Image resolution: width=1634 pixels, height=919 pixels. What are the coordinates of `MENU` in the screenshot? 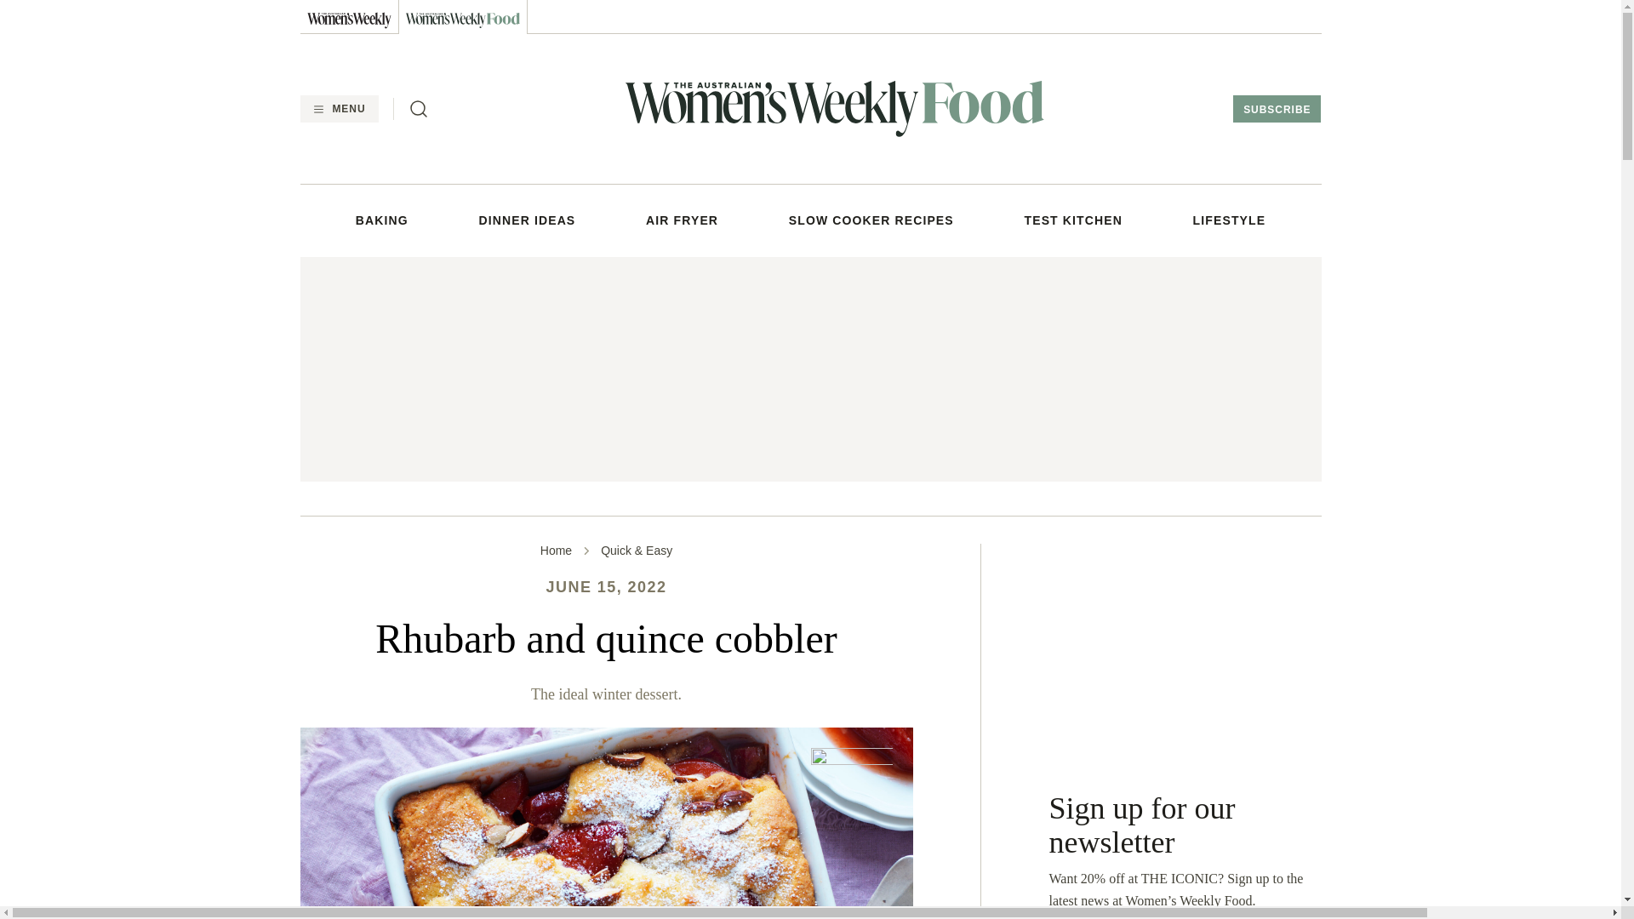 It's located at (338, 109).